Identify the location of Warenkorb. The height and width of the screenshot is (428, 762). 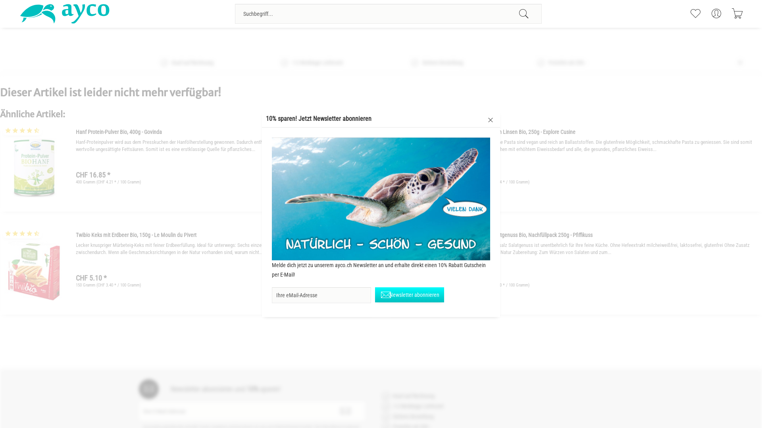
(737, 13).